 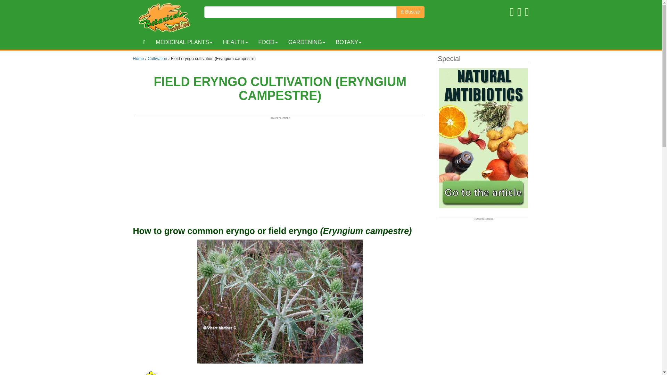 What do you see at coordinates (307, 42) in the screenshot?
I see `GARDENING` at bounding box center [307, 42].